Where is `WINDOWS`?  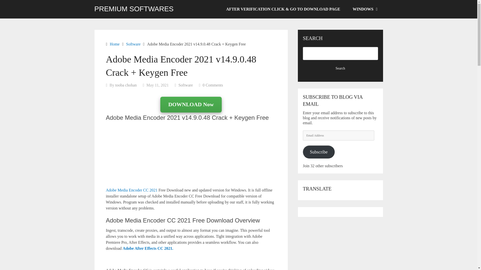
WINDOWS is located at coordinates (365, 9).